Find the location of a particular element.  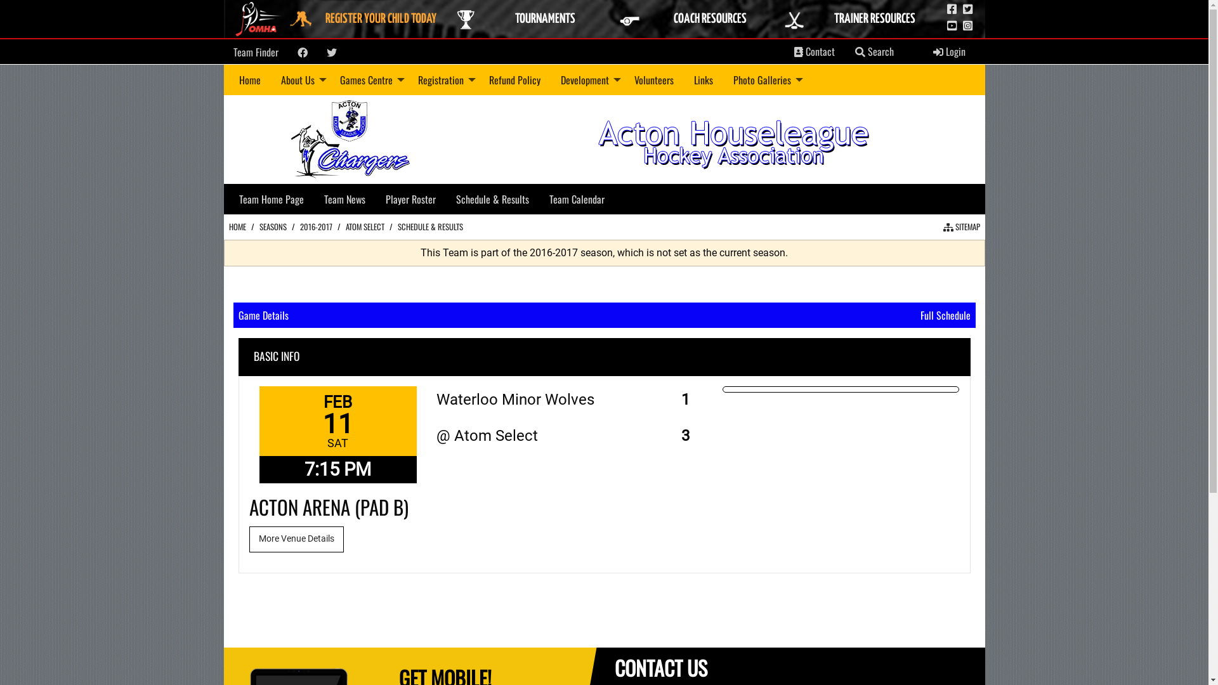

COACH RESOURCES is located at coordinates (697, 19).